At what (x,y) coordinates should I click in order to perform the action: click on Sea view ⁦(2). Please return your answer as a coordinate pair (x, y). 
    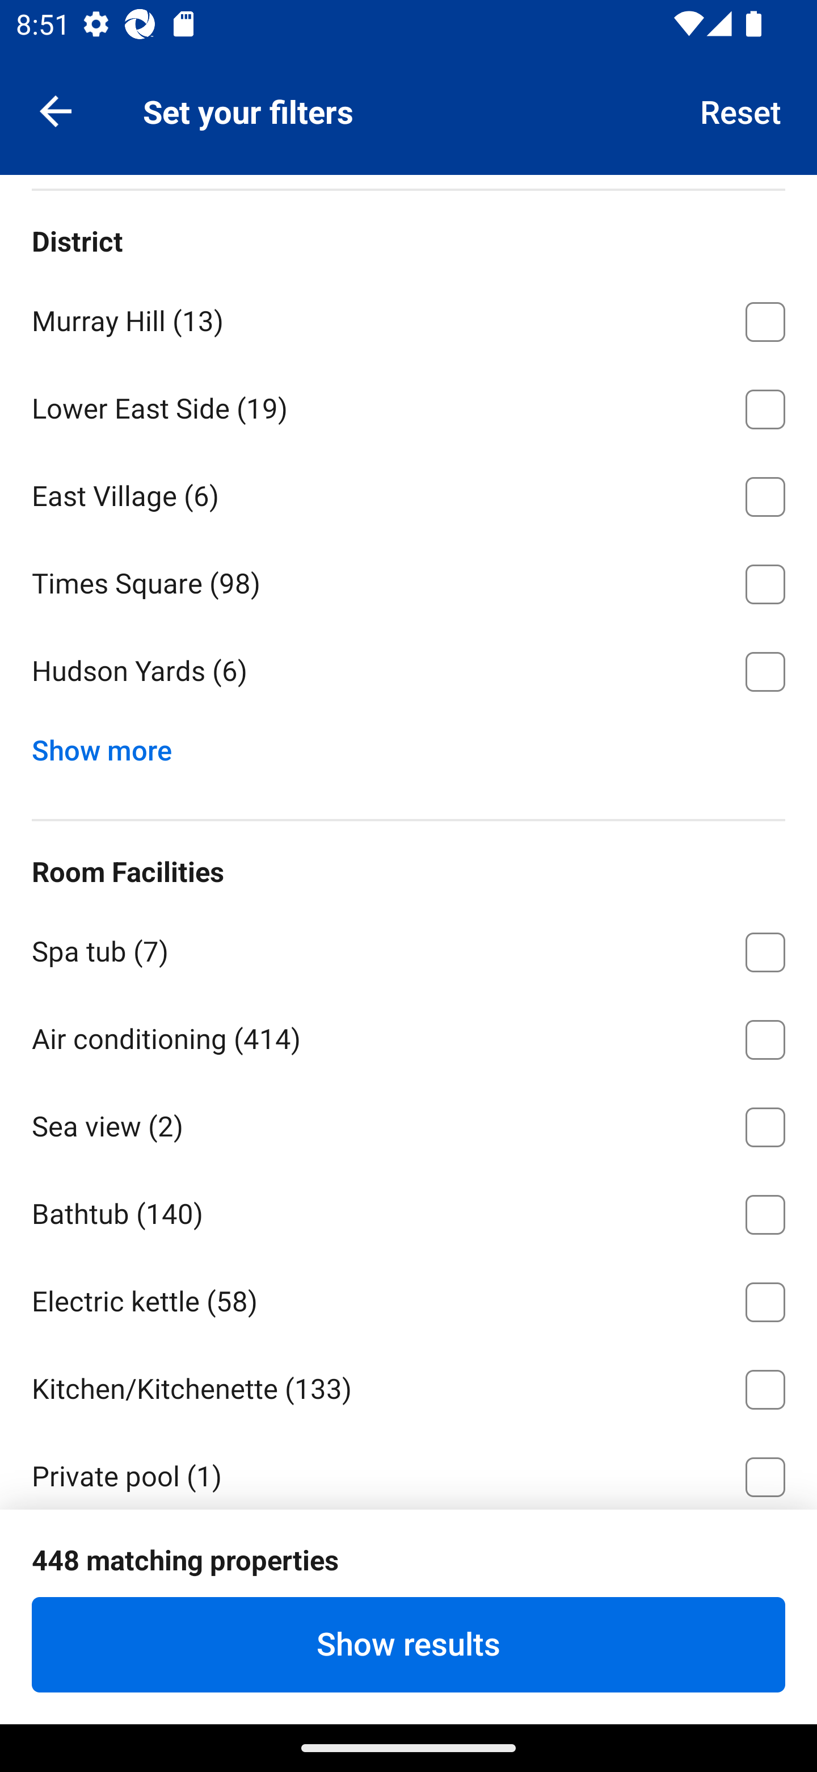
    Looking at the image, I should click on (408, 1123).